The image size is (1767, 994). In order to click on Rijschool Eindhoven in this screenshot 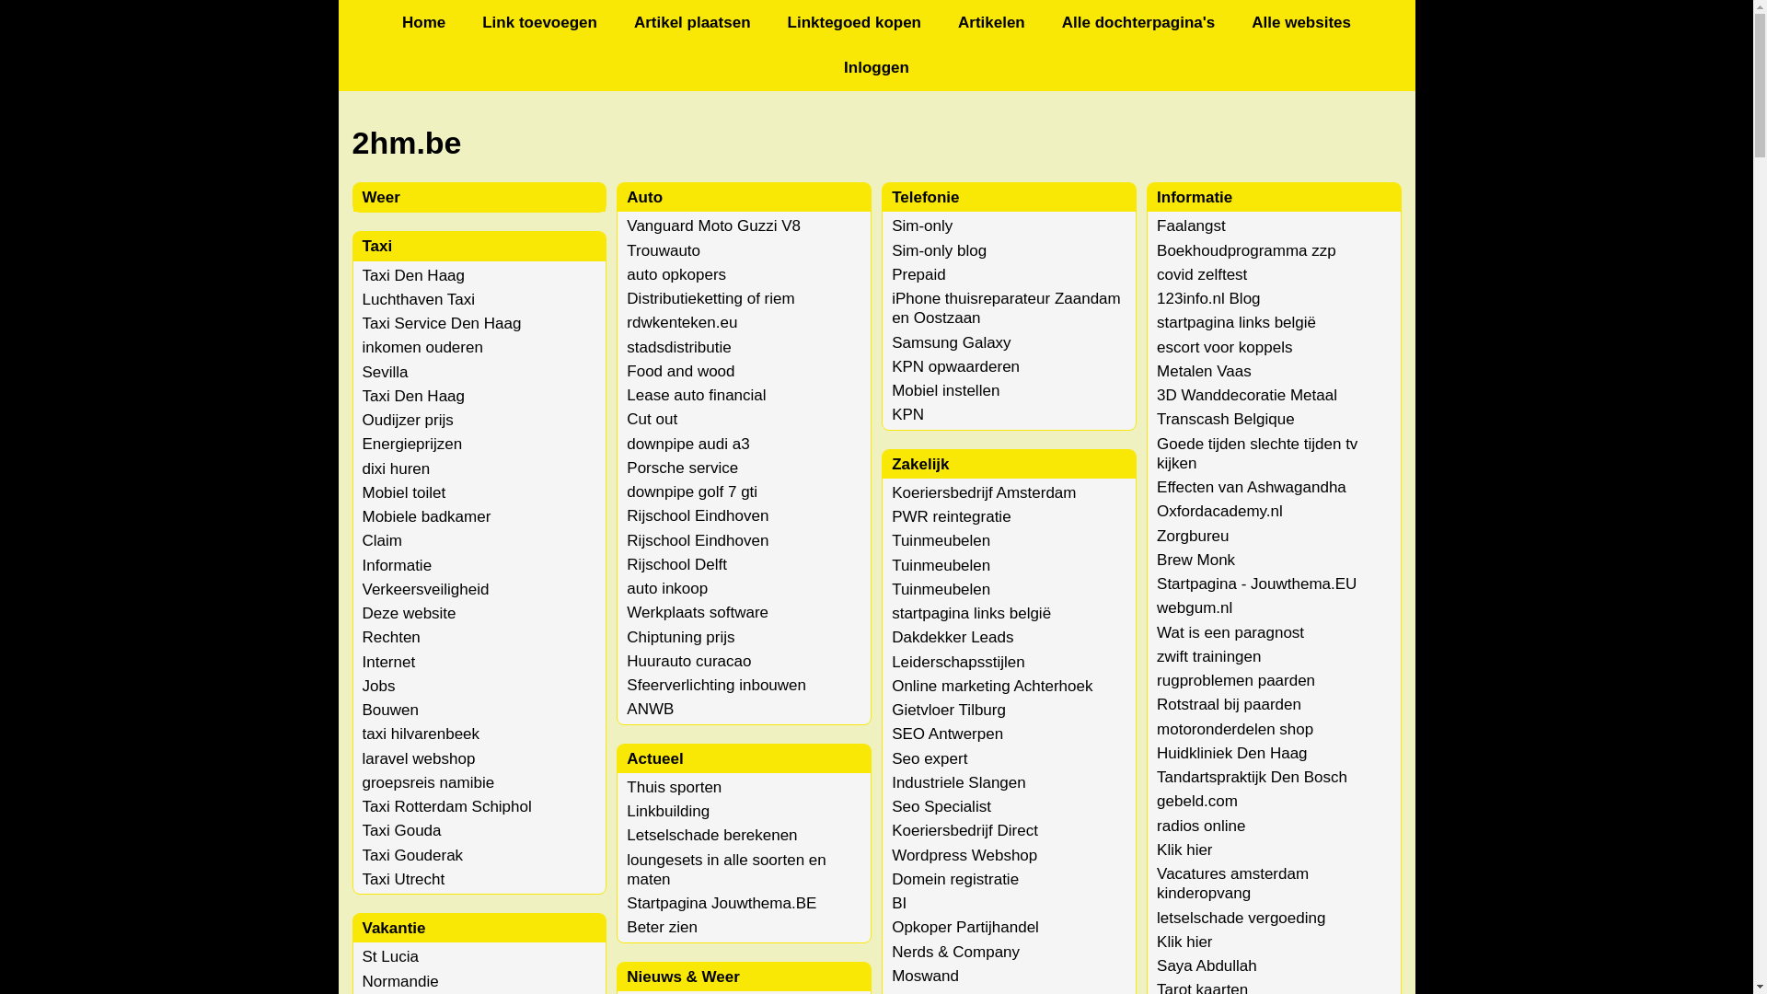, I will do `click(698, 515)`.